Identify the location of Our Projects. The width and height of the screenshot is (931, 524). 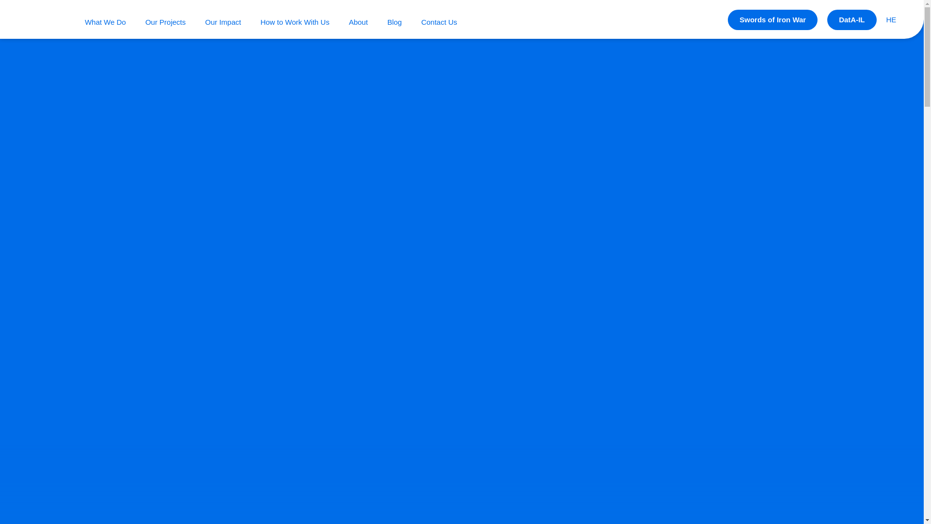
(165, 21).